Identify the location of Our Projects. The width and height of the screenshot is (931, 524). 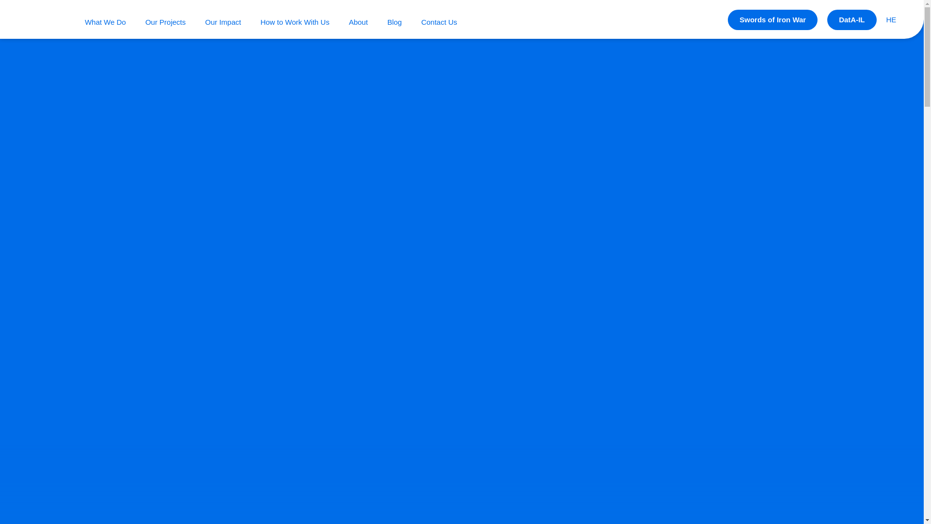
(165, 21).